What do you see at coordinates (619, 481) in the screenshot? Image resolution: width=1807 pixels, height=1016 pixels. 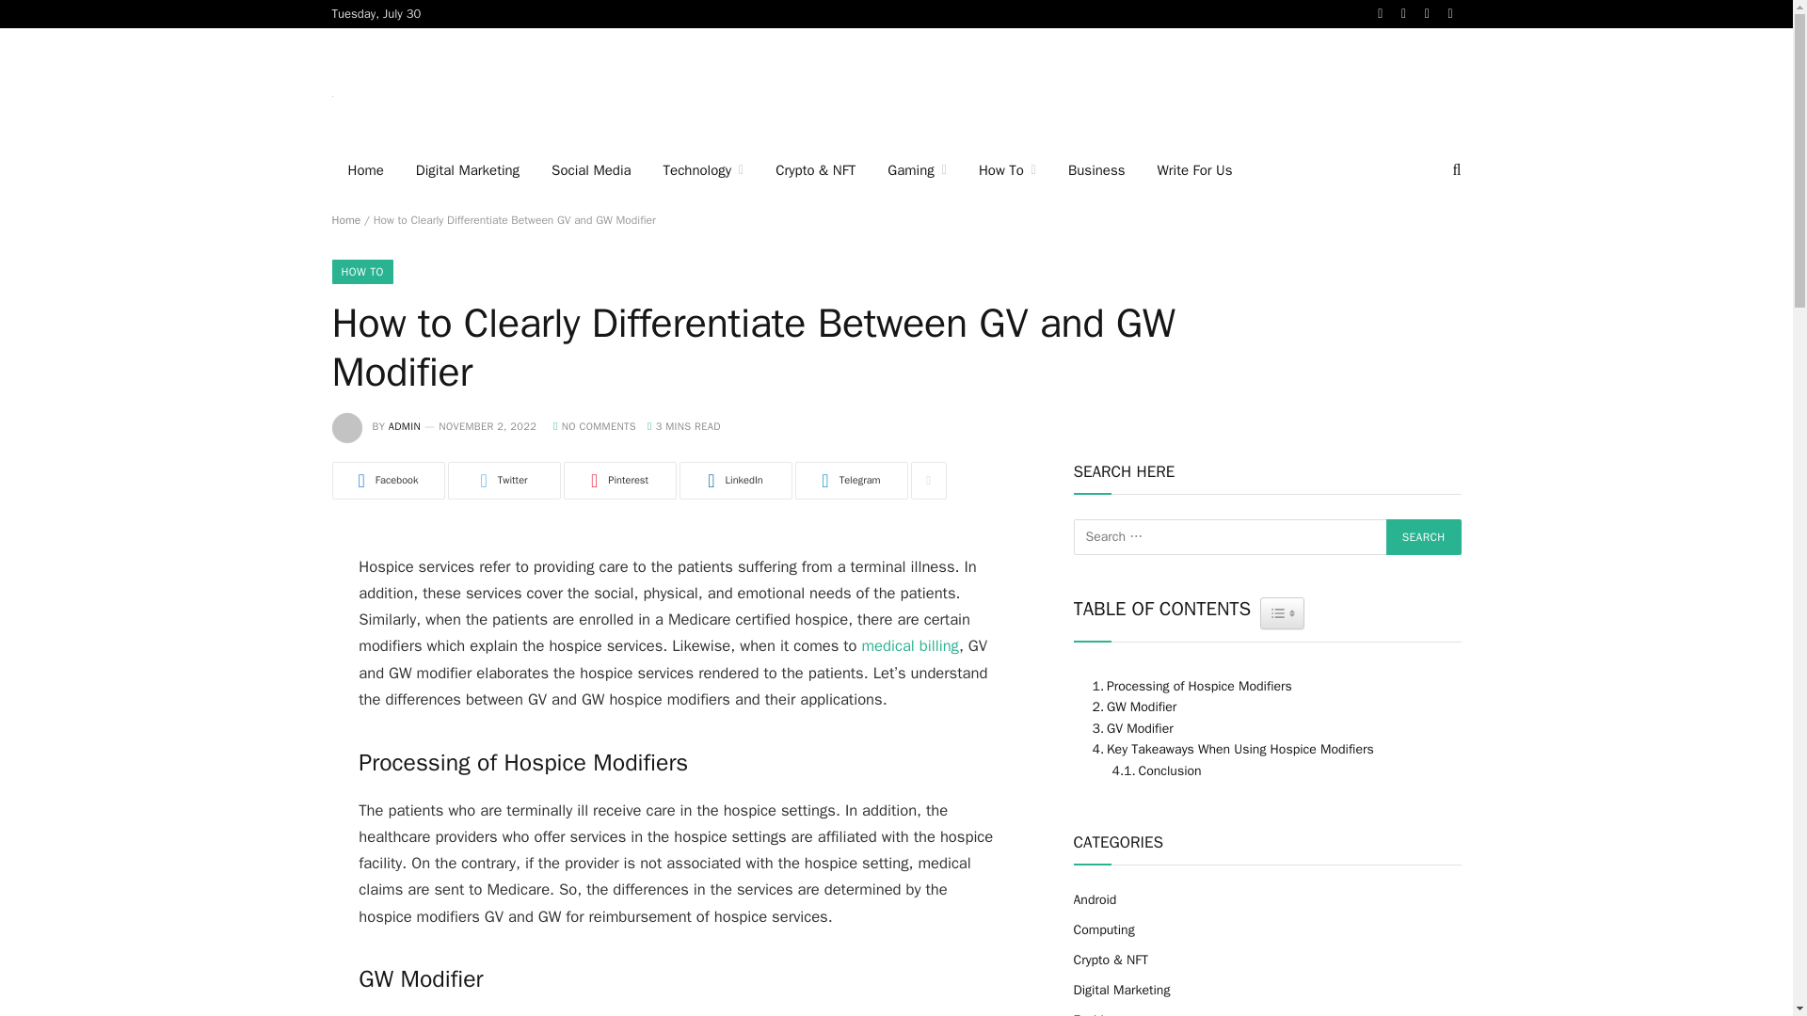 I see `Share on Pinterest` at bounding box center [619, 481].